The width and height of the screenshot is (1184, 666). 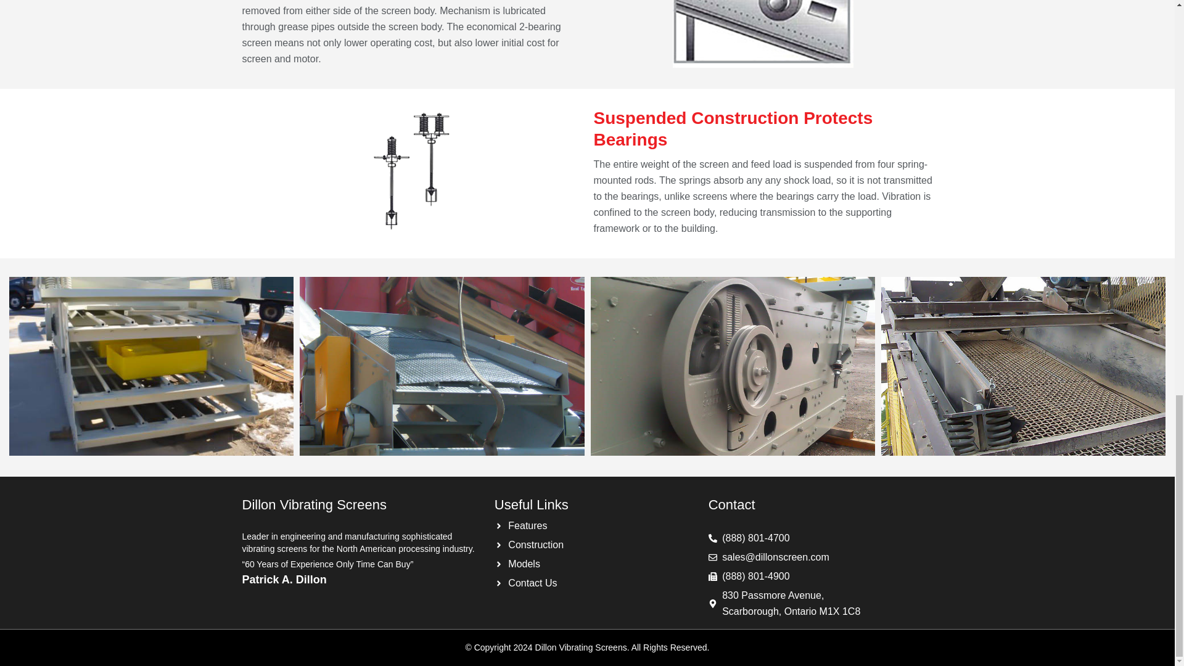 What do you see at coordinates (520, 526) in the screenshot?
I see `Features` at bounding box center [520, 526].